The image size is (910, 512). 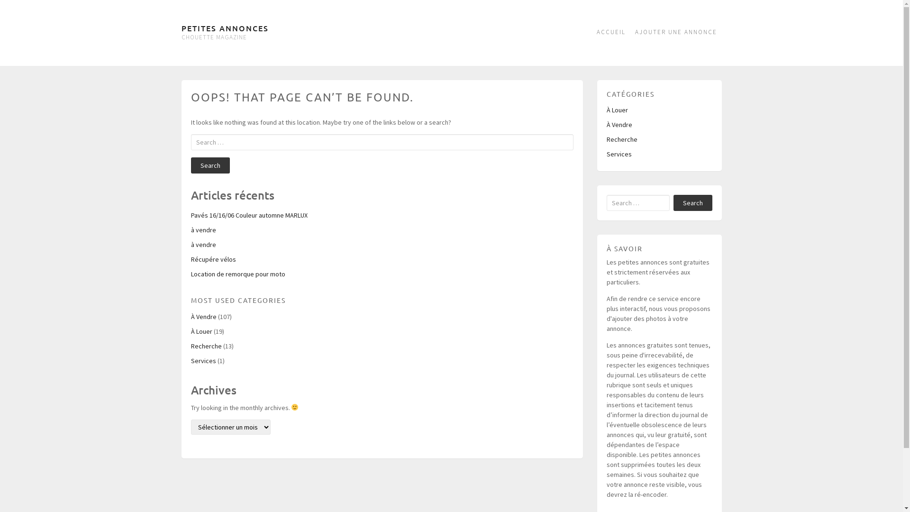 What do you see at coordinates (692, 203) in the screenshot?
I see `Search` at bounding box center [692, 203].